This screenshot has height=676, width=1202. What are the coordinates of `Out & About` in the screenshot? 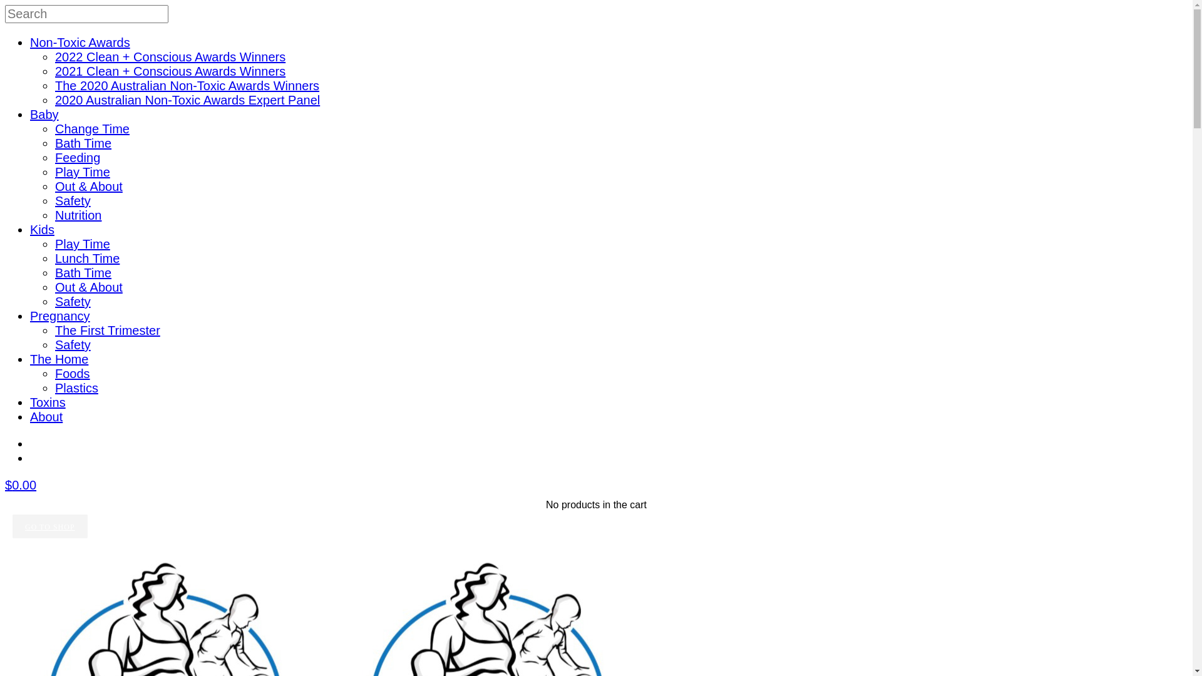 It's located at (89, 187).